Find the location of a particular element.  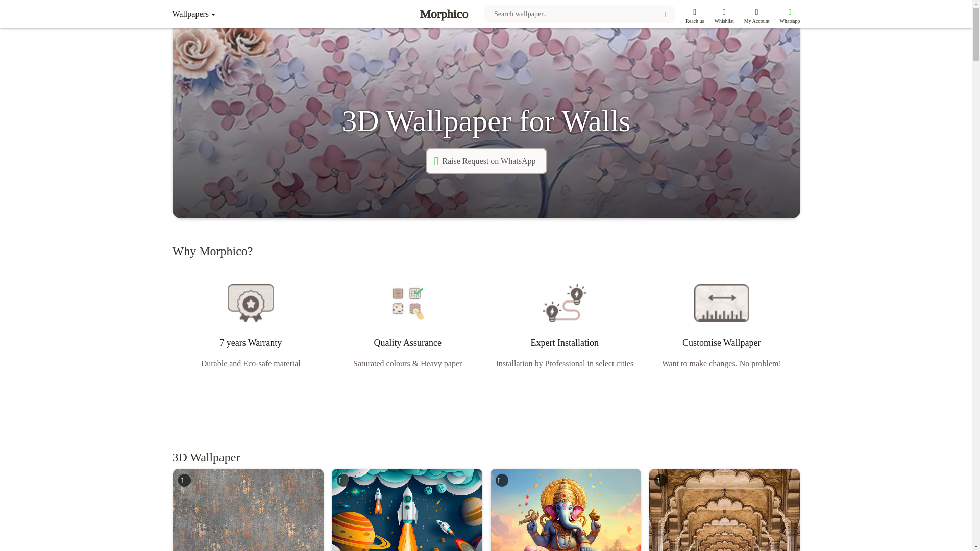

Reach us is located at coordinates (694, 14).